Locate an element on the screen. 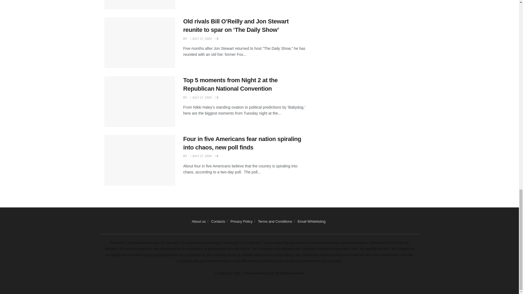 The height and width of the screenshot is (294, 523). 0 is located at coordinates (216, 39).